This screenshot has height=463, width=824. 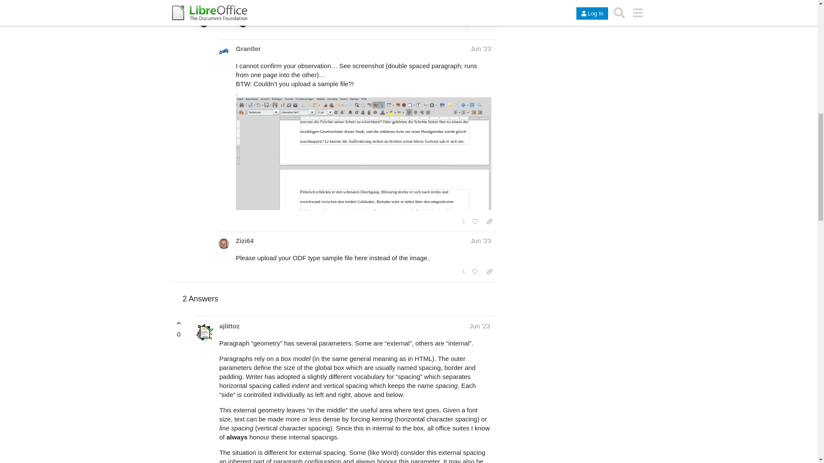 What do you see at coordinates (219, 23) in the screenshot?
I see `Jun 25, 2023 3:25 pm` at bounding box center [219, 23].